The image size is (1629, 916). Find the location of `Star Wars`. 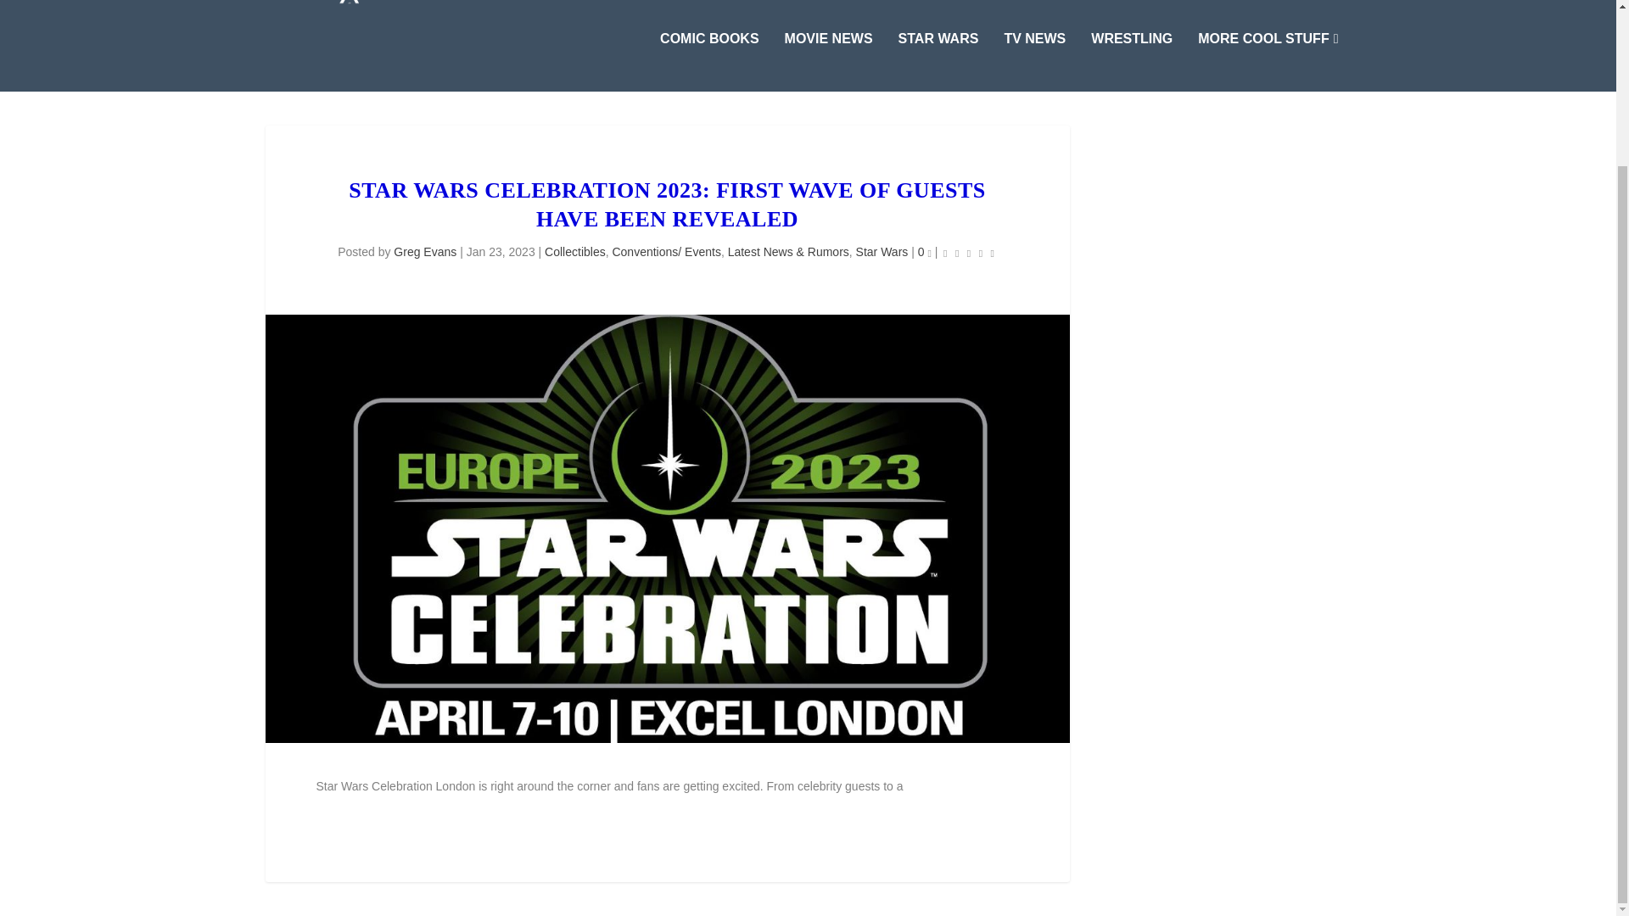

Star Wars is located at coordinates (882, 251).